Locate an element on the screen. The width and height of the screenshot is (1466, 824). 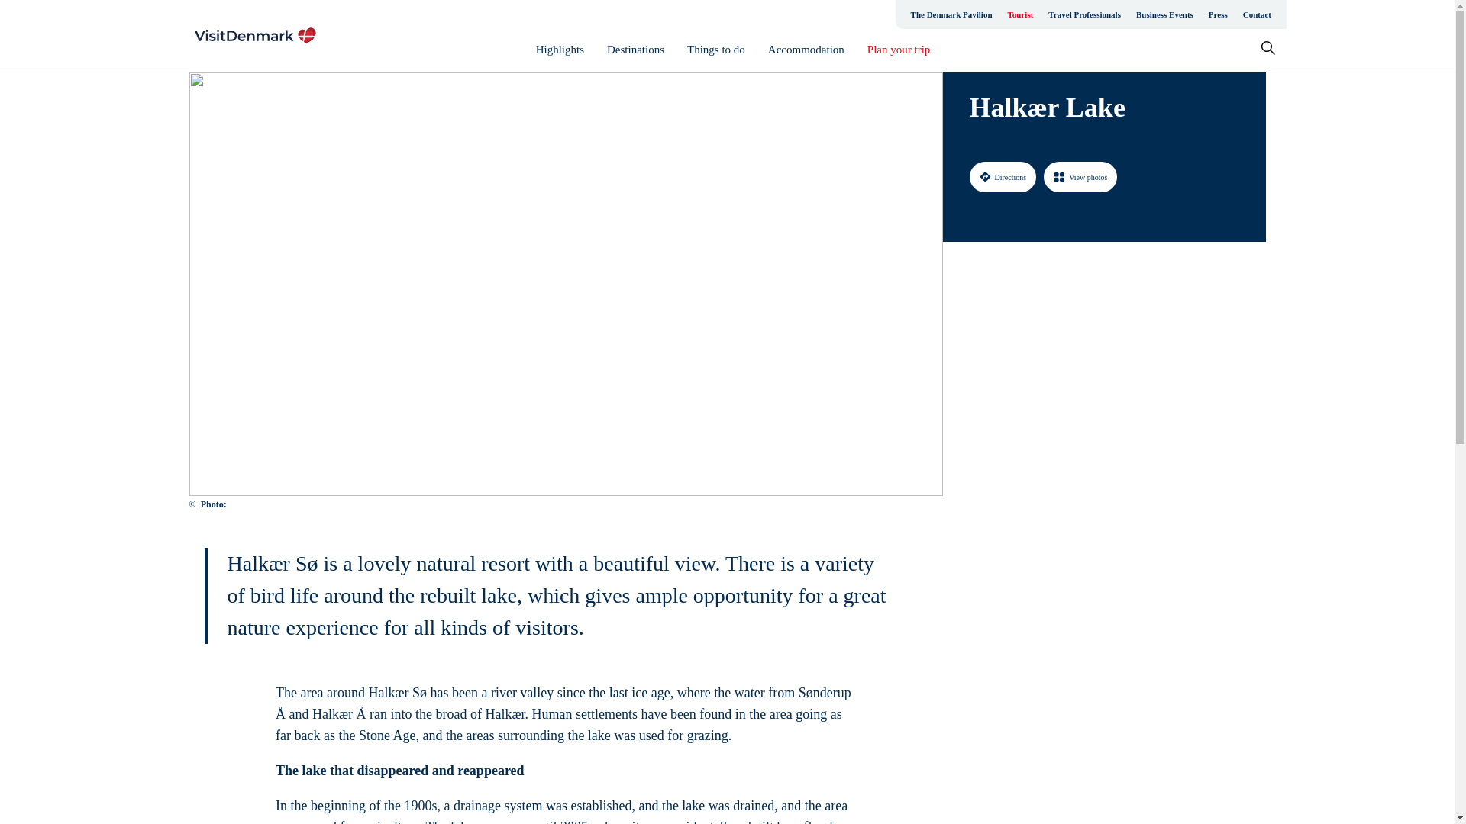
Press is located at coordinates (1218, 14).